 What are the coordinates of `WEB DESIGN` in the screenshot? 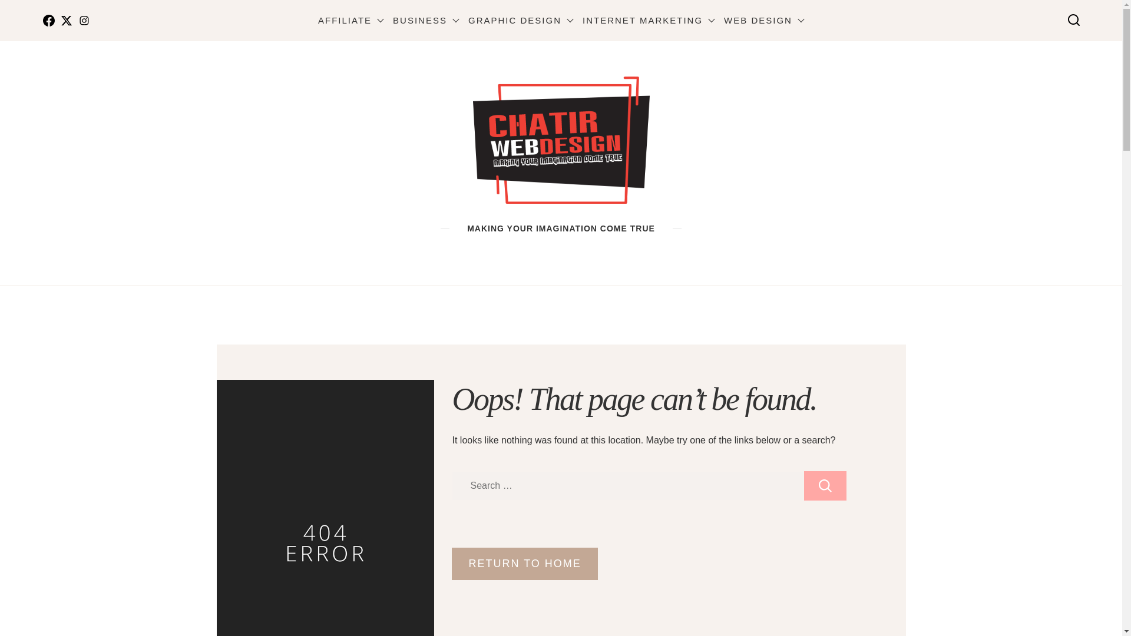 It's located at (763, 20).